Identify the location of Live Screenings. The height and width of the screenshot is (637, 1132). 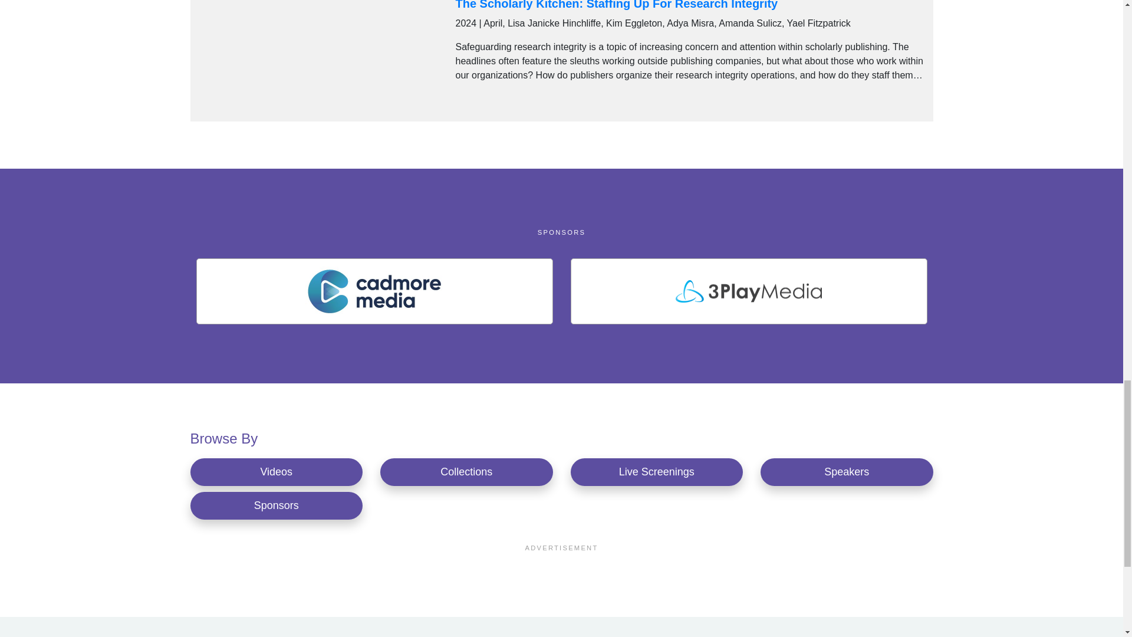
(657, 472).